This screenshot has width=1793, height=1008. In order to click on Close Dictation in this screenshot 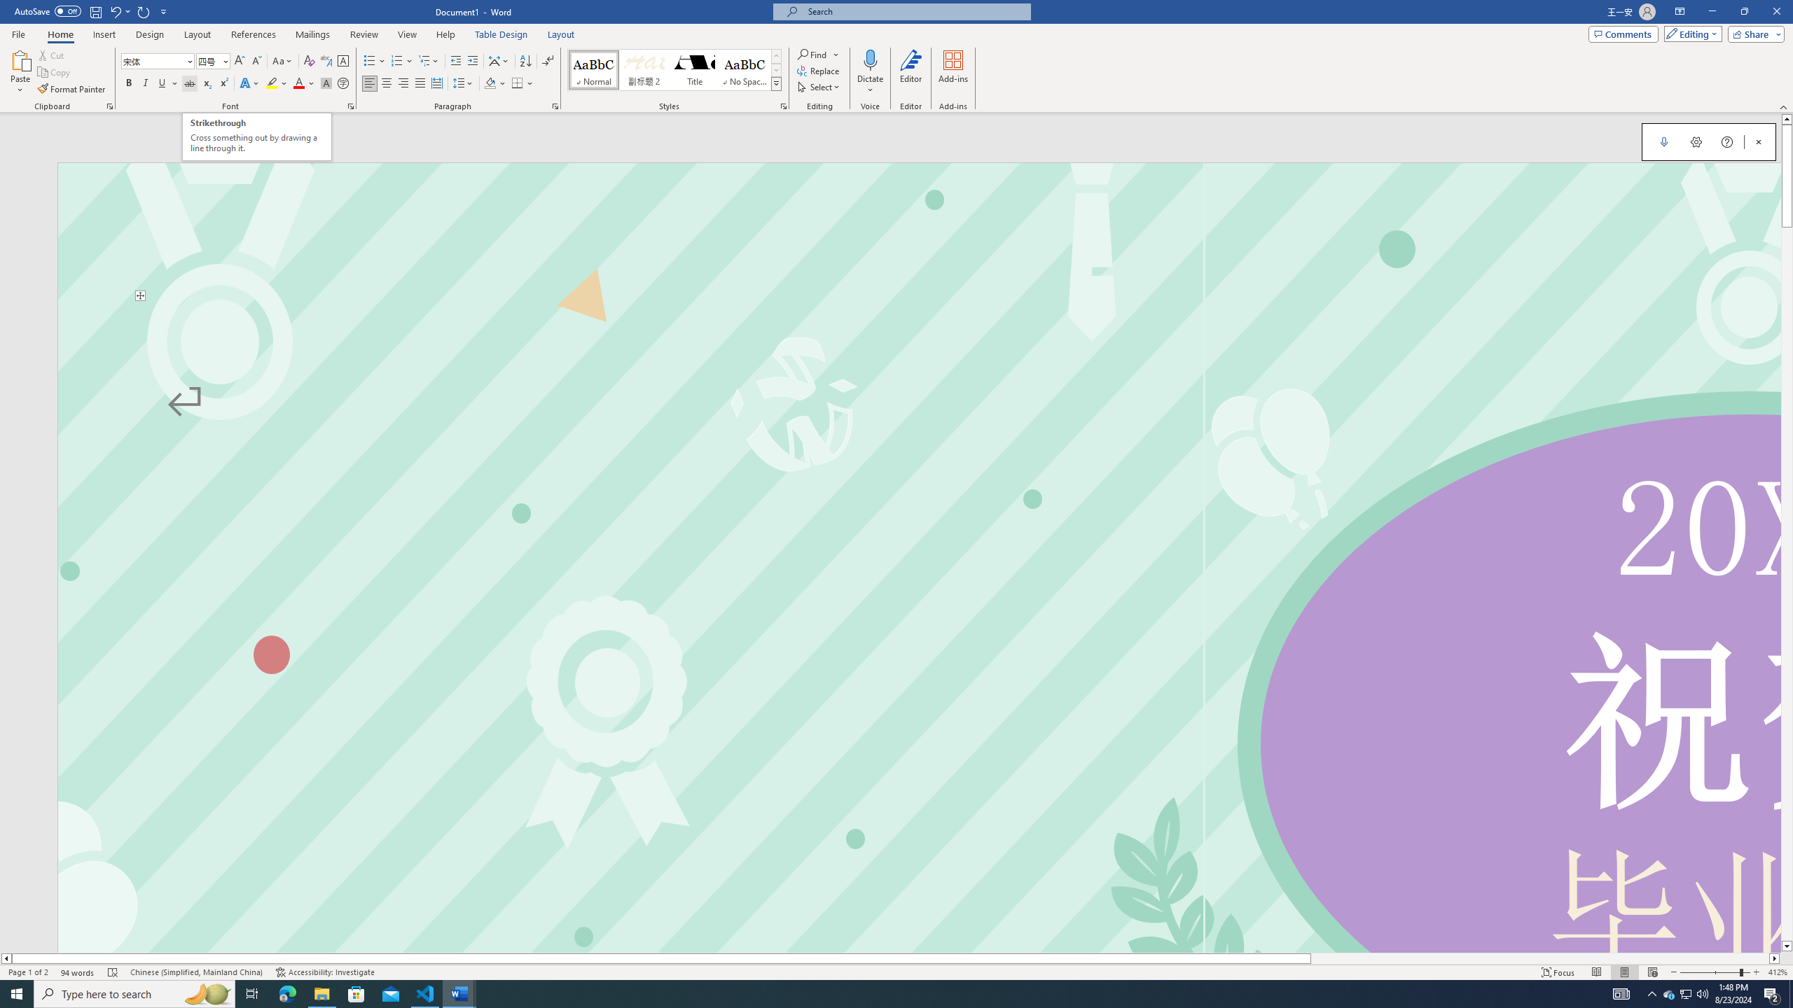, I will do `click(1759, 141)`.